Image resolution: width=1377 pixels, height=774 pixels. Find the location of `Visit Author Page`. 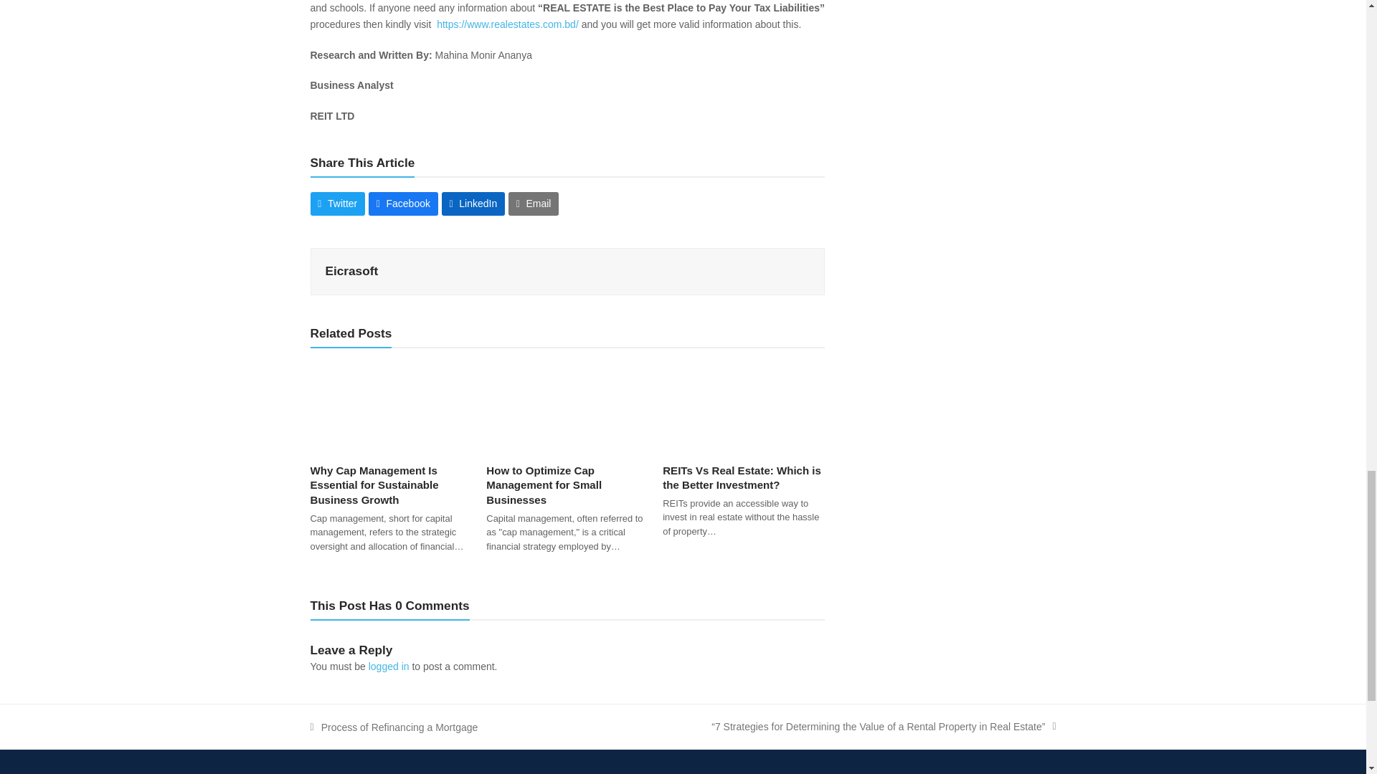

Visit Author Page is located at coordinates (351, 271).